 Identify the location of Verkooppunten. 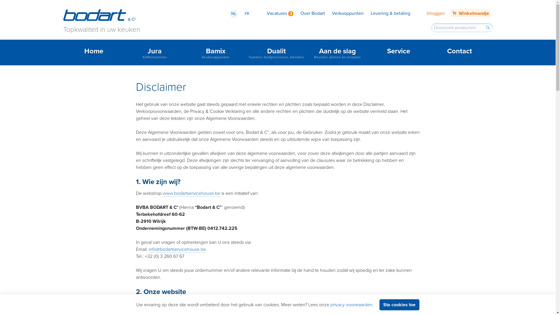
(348, 13).